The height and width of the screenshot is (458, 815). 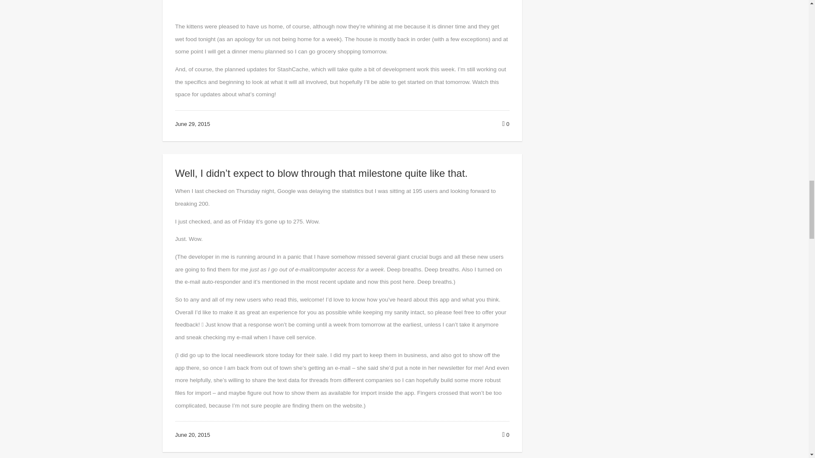 I want to click on 0, so click(x=506, y=435).